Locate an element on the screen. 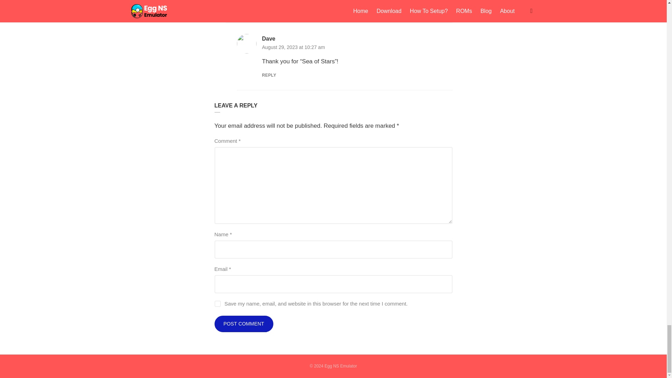 The image size is (672, 378). yes is located at coordinates (217, 303).